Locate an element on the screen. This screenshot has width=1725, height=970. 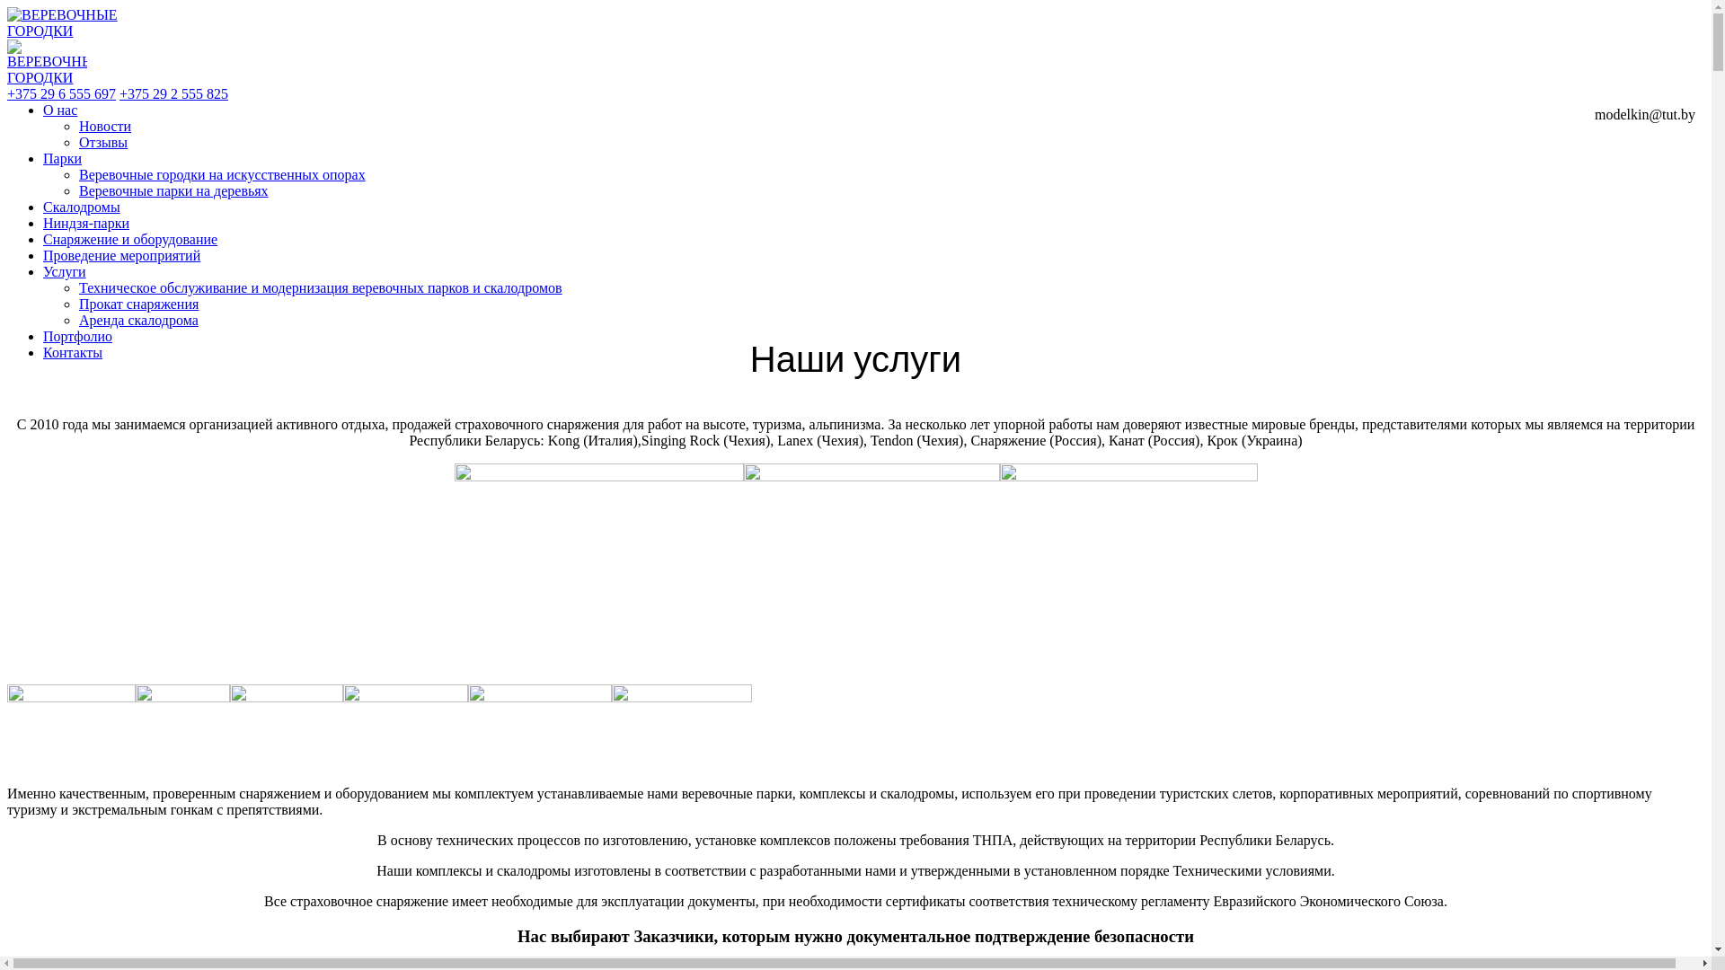
+375 29 2 555 825 is located at coordinates (174, 93).